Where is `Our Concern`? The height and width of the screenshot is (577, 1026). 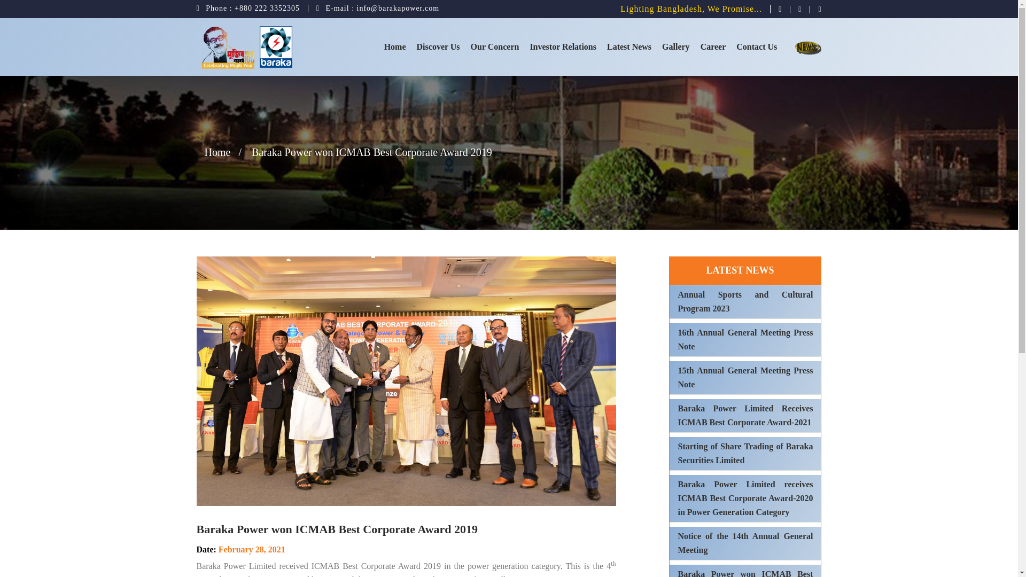 Our Concern is located at coordinates (495, 47).